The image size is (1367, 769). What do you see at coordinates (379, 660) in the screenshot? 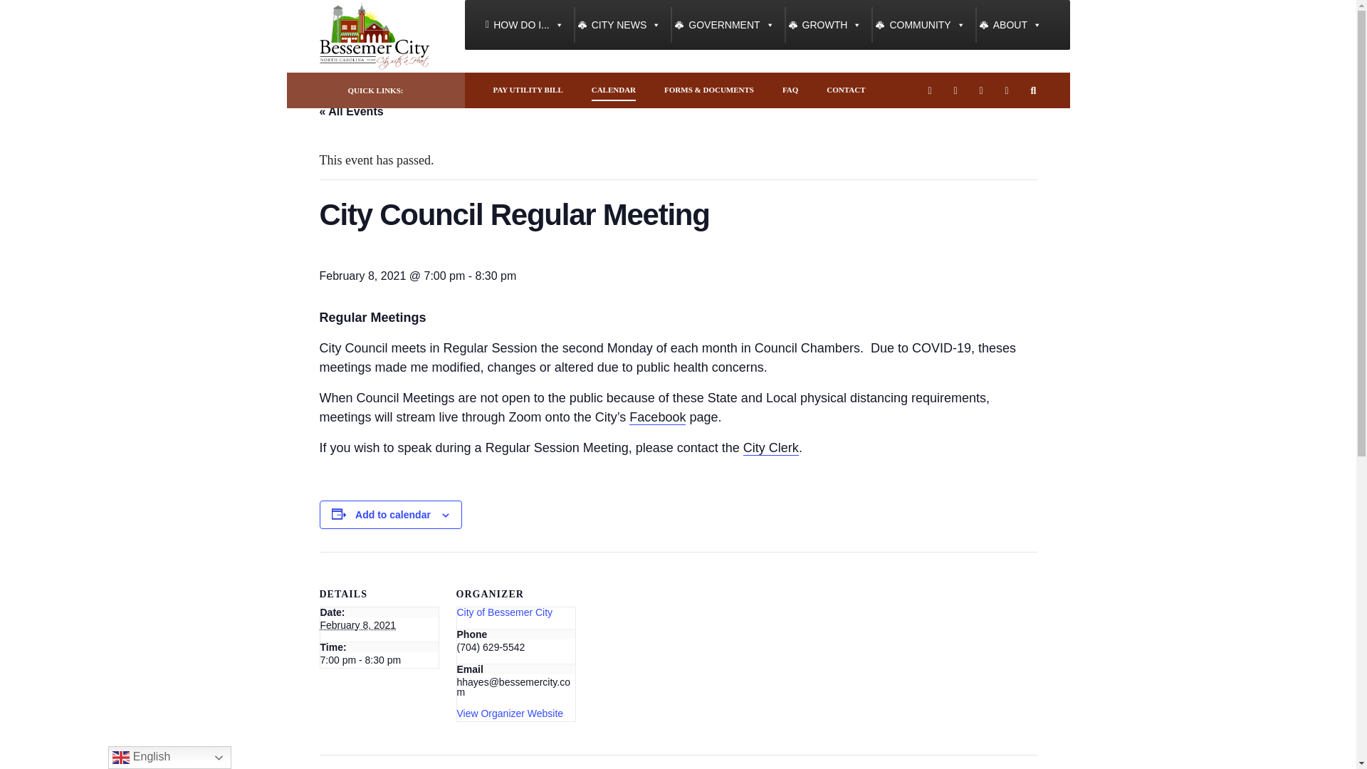
I see `2021-02-08` at bounding box center [379, 660].